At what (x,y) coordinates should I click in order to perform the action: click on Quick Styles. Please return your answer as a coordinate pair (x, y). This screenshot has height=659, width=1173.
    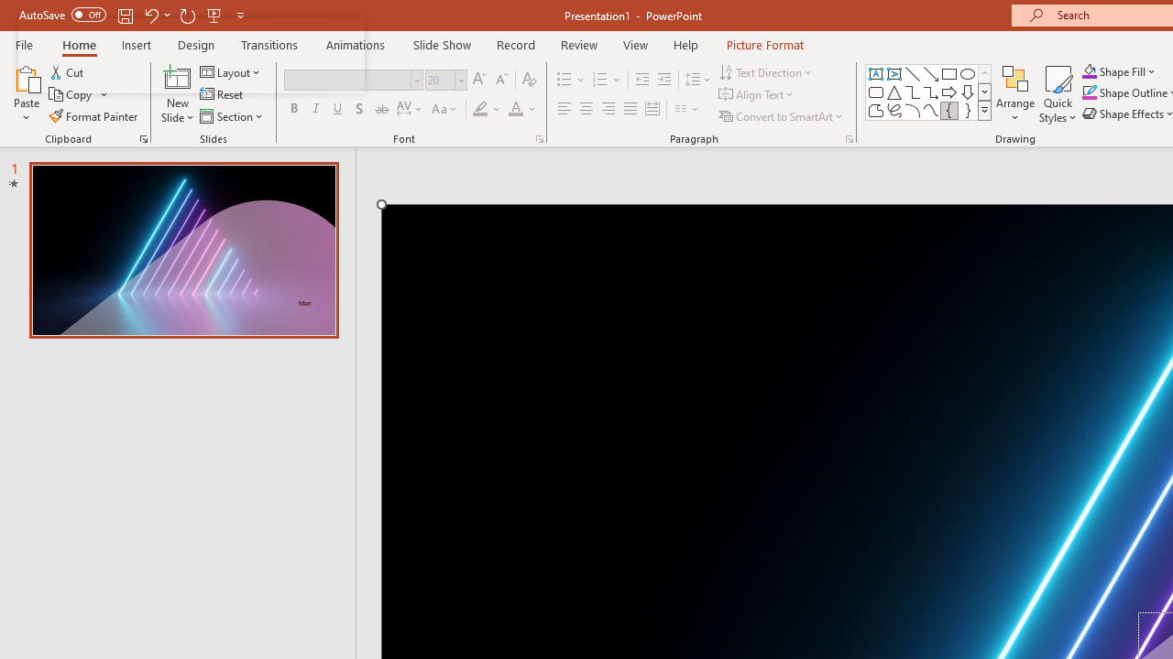
    Looking at the image, I should click on (1058, 93).